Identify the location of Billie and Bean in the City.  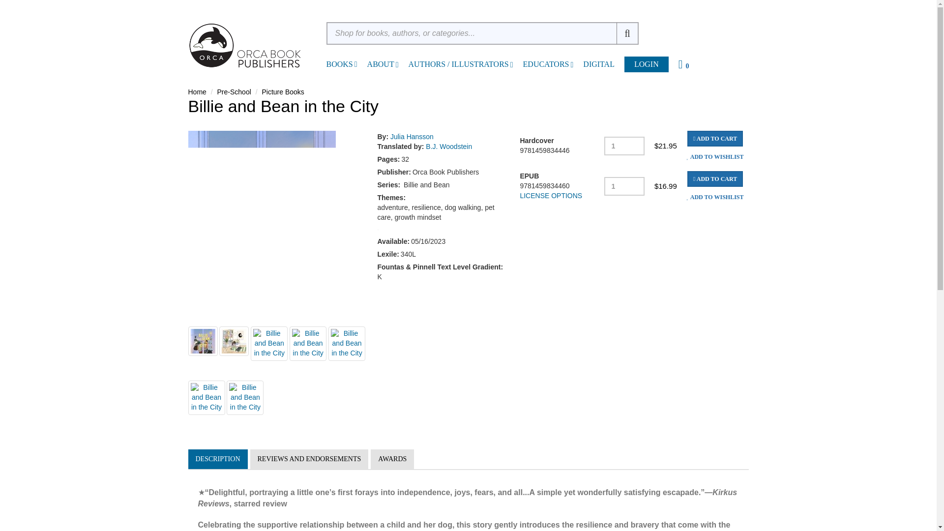
(234, 341).